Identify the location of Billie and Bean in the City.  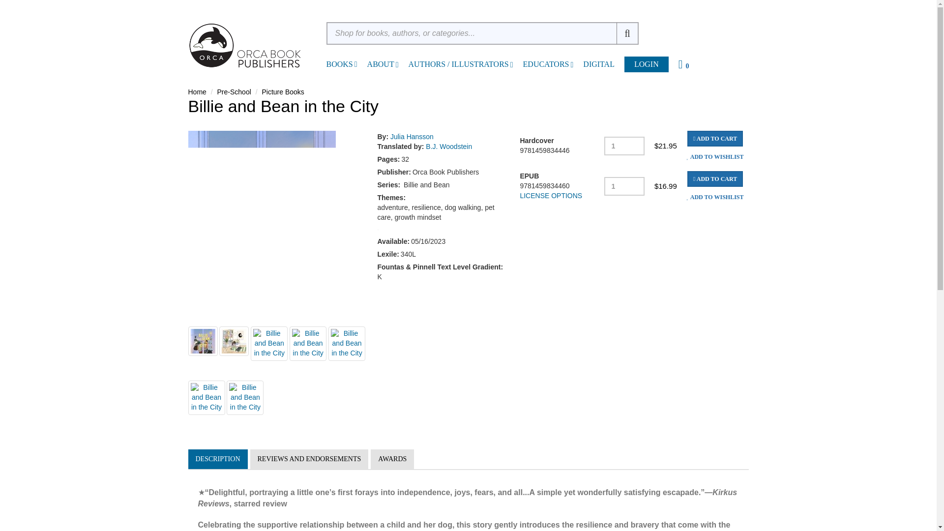
(234, 341).